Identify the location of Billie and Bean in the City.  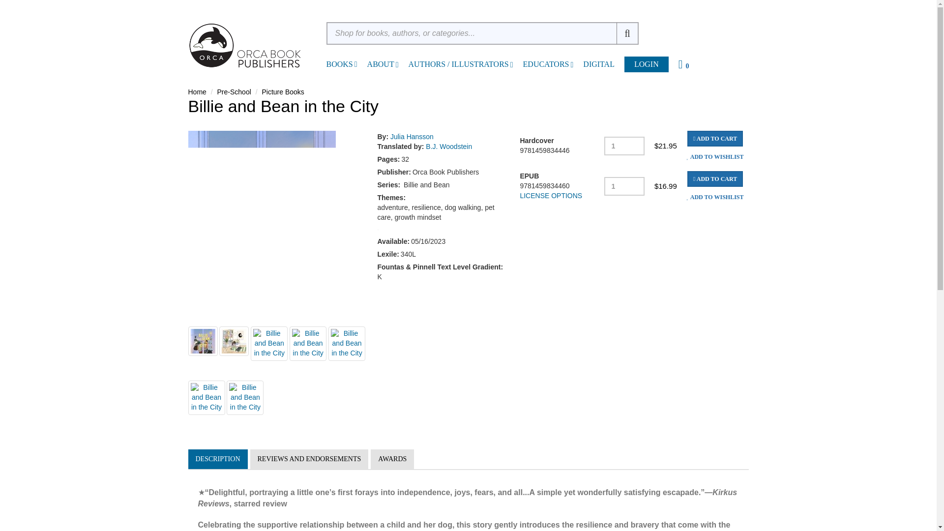
(234, 341).